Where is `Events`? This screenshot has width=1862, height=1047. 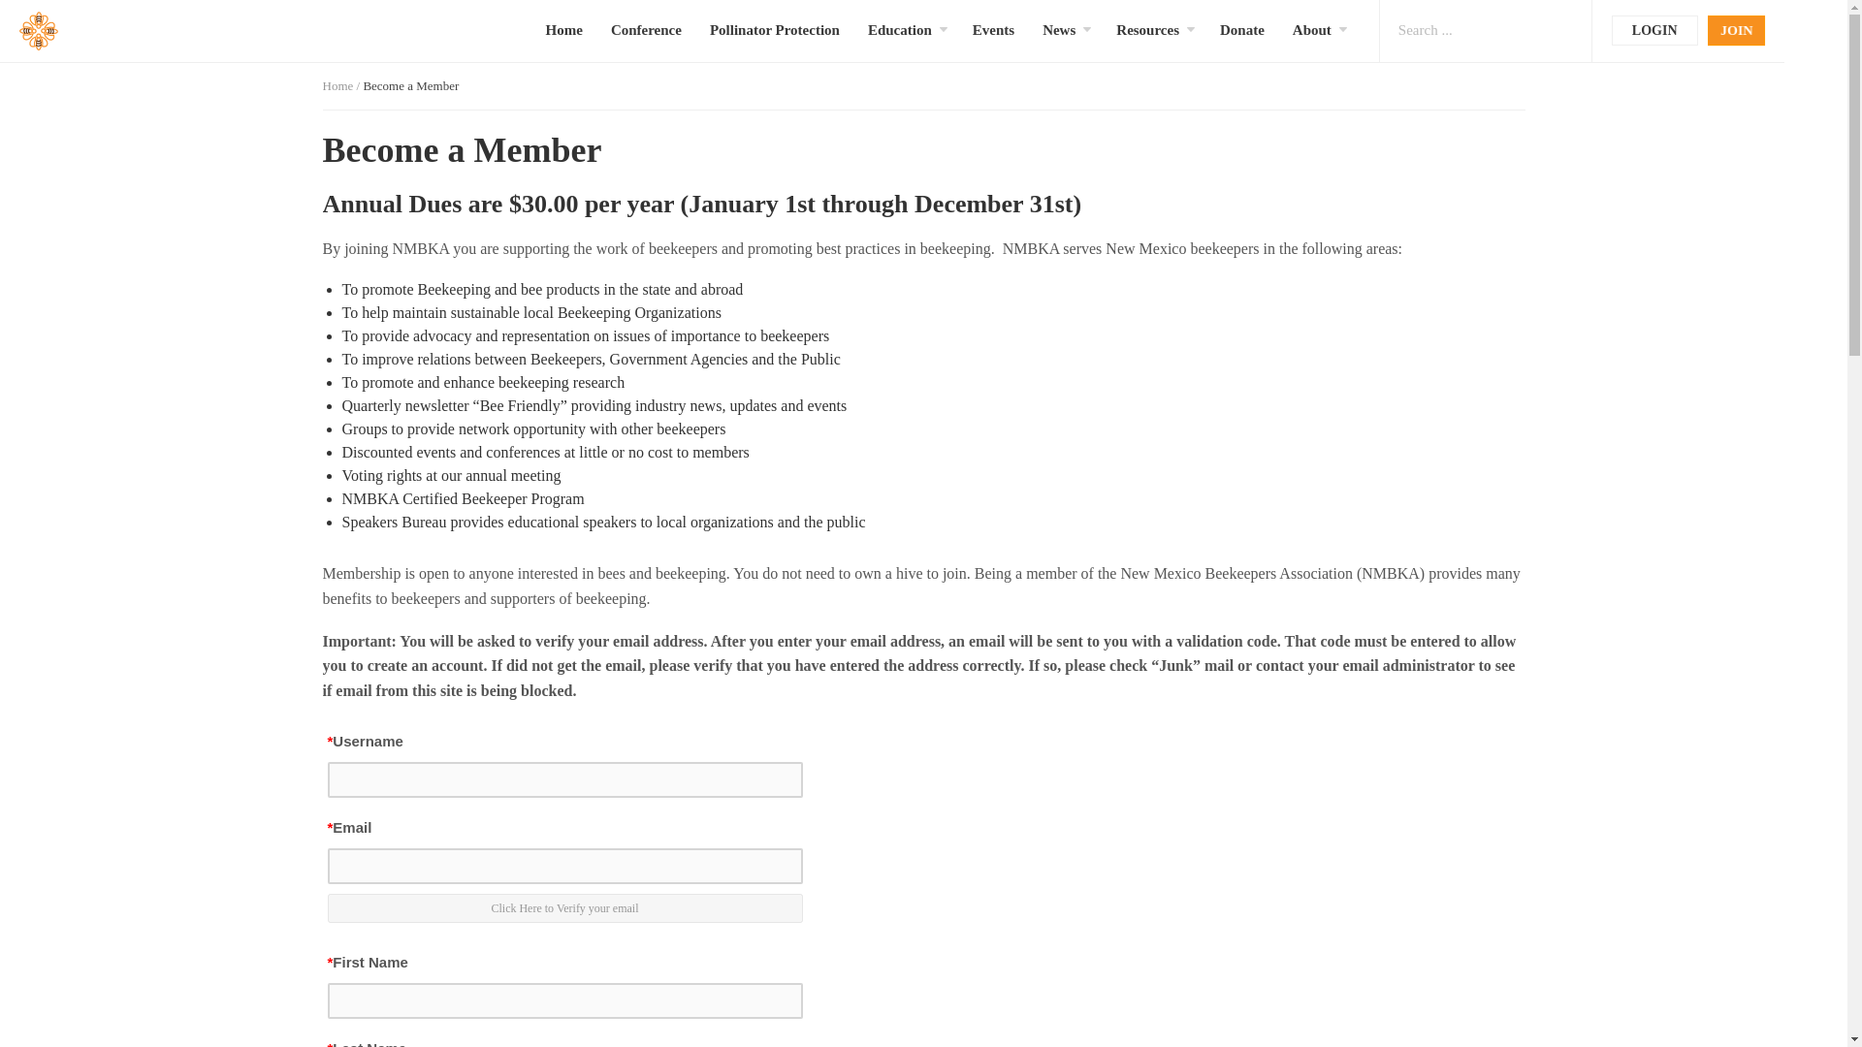 Events is located at coordinates (993, 31).